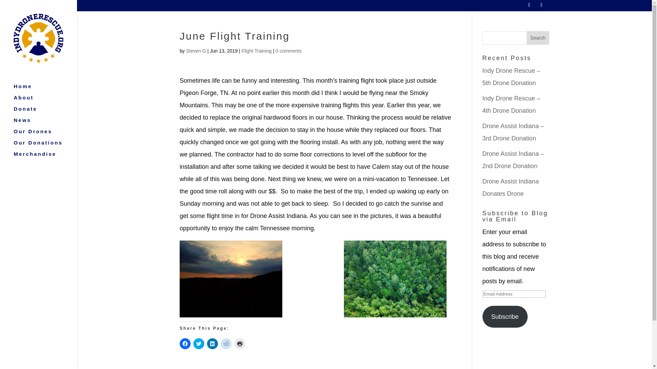  What do you see at coordinates (45, 157) in the screenshot?
I see `Merchandise` at bounding box center [45, 157].